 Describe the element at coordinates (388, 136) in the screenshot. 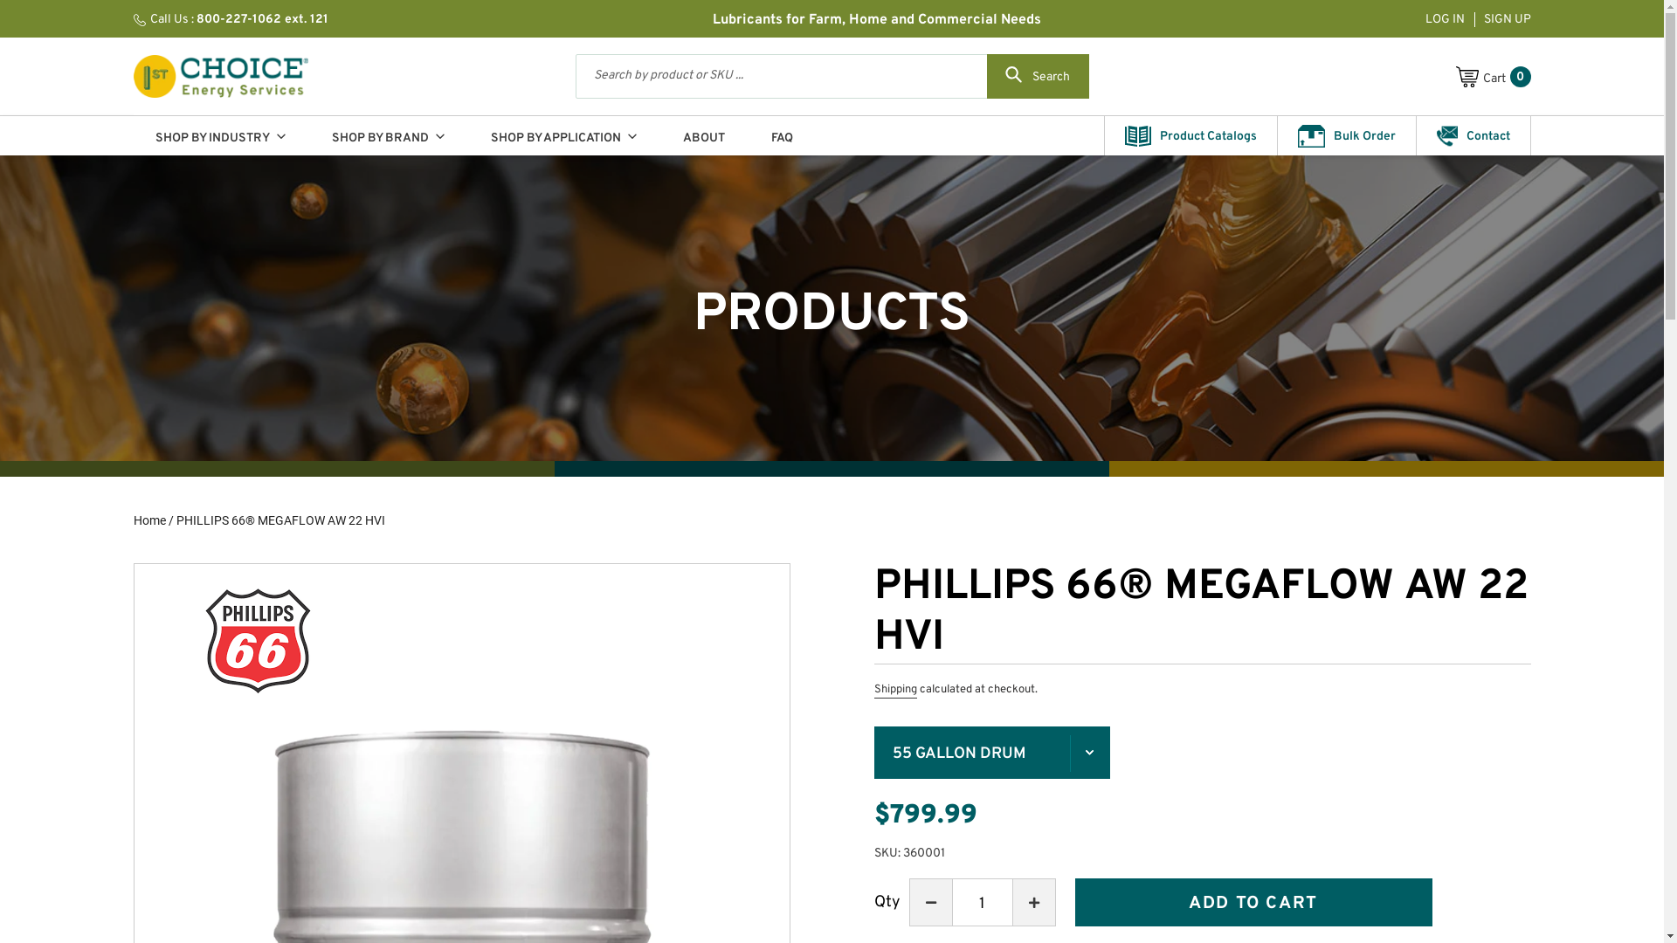

I see `SHOP BY BRAND` at that location.